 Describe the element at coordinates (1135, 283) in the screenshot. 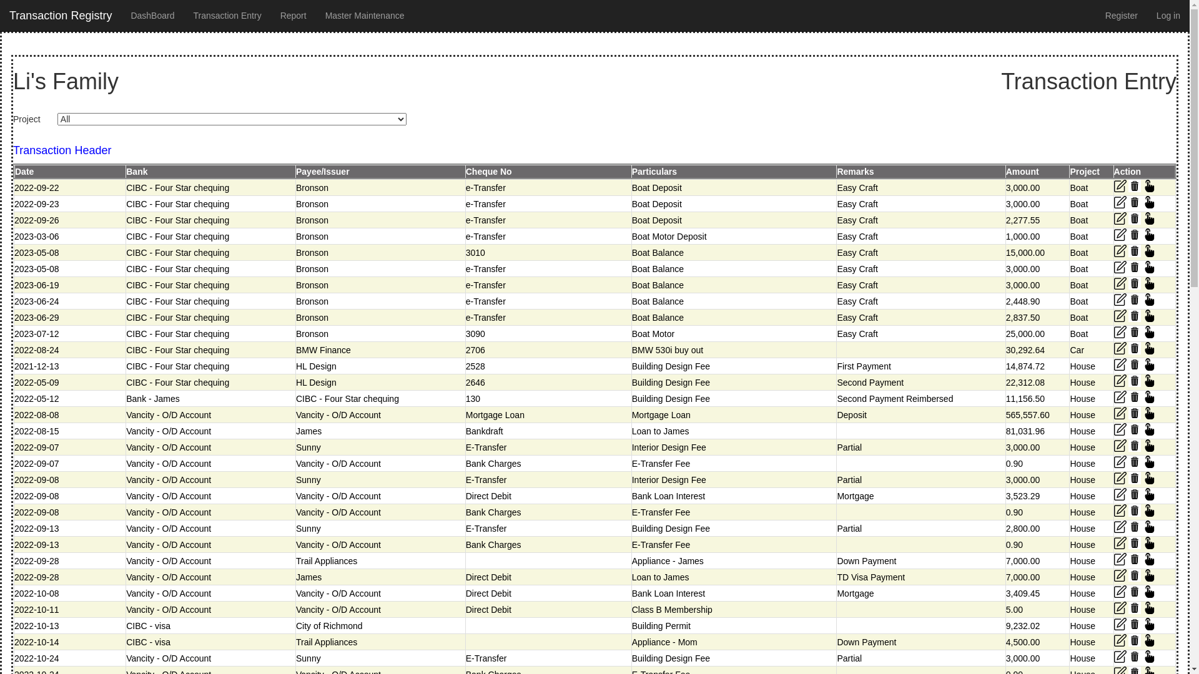

I see `Delete` at that location.